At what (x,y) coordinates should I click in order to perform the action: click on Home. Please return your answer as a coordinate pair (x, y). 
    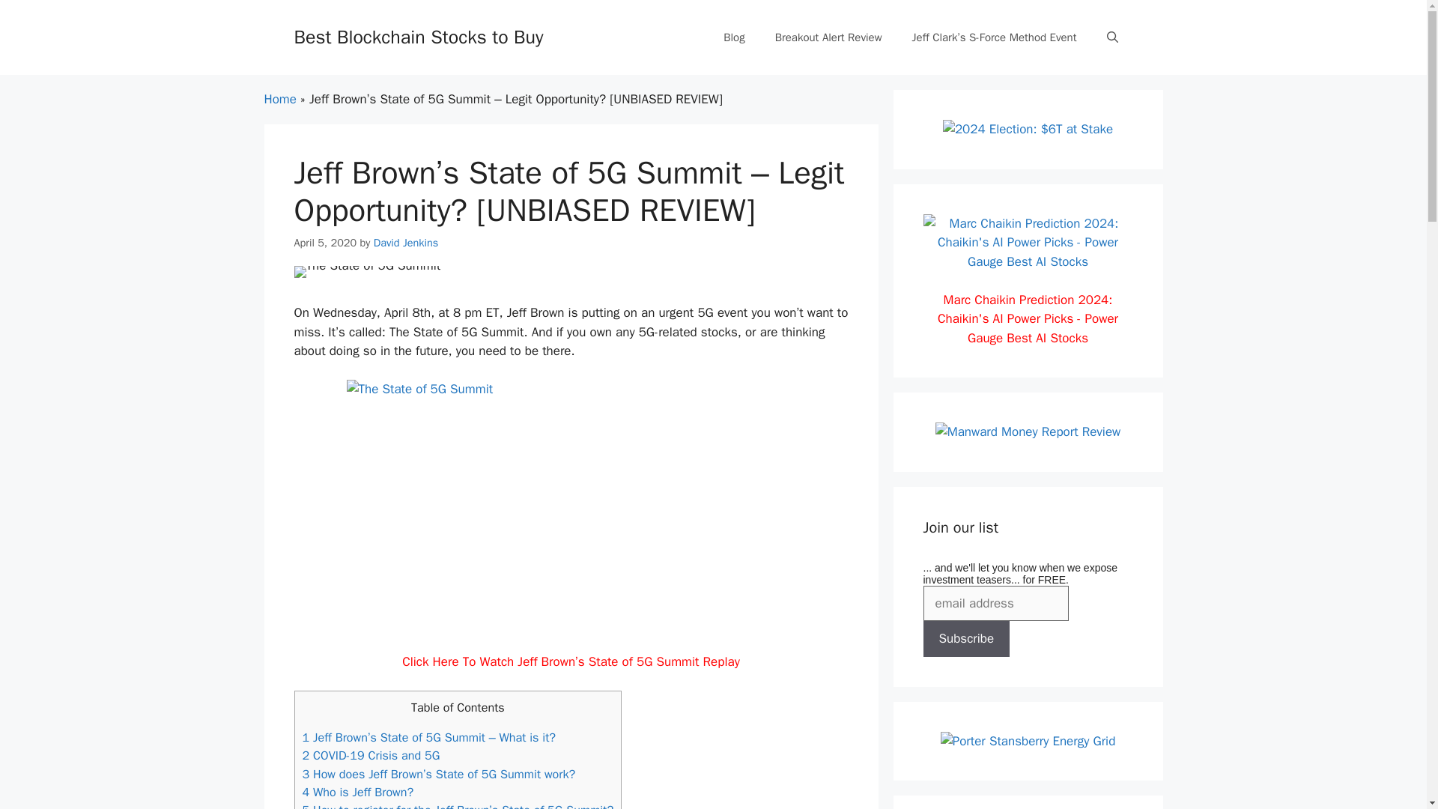
    Looking at the image, I should click on (279, 99).